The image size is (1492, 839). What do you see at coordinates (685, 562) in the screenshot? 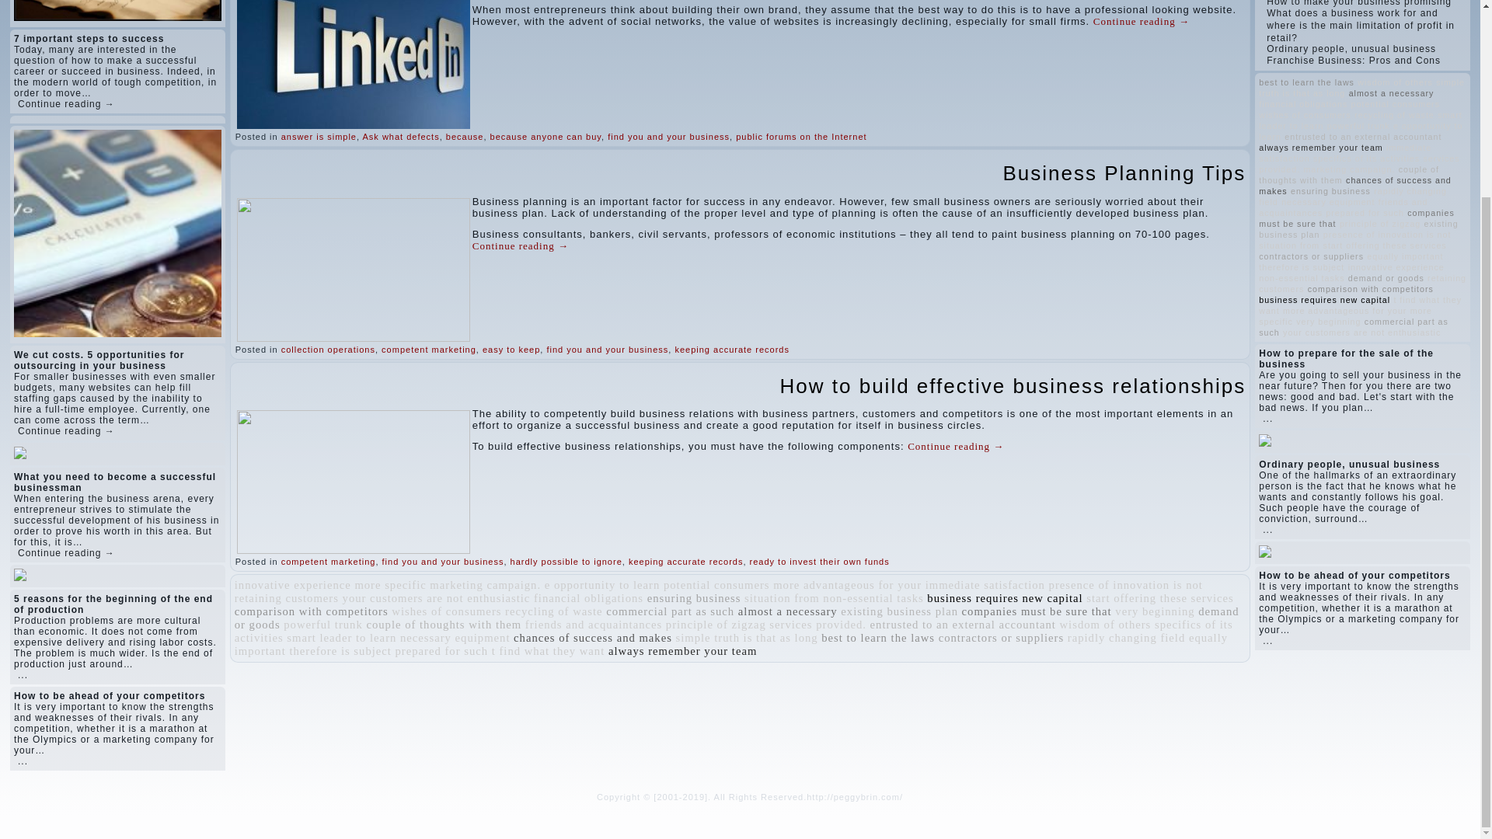
I see `keeping accurate records` at bounding box center [685, 562].